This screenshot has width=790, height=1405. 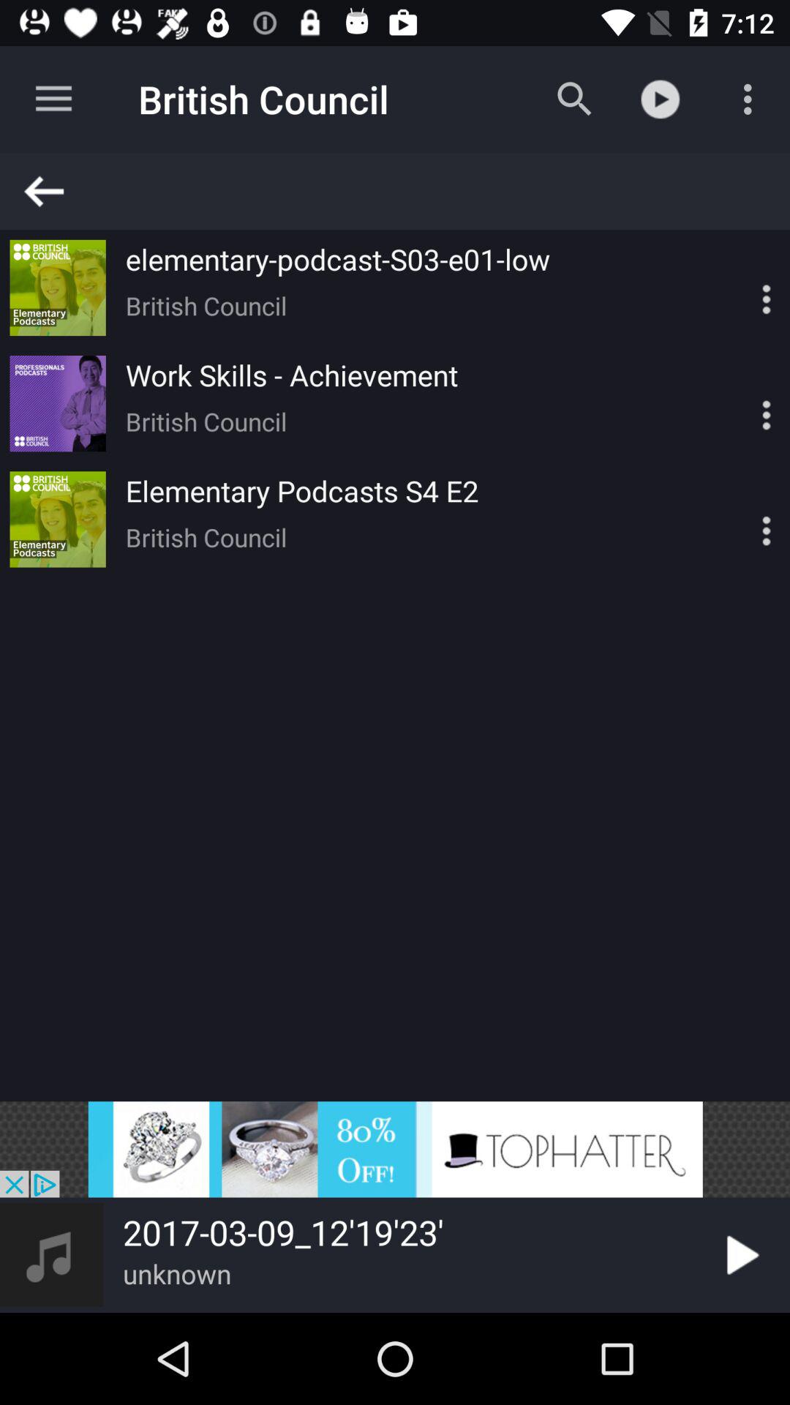 What do you see at coordinates (741, 520) in the screenshot?
I see `display options for element` at bounding box center [741, 520].